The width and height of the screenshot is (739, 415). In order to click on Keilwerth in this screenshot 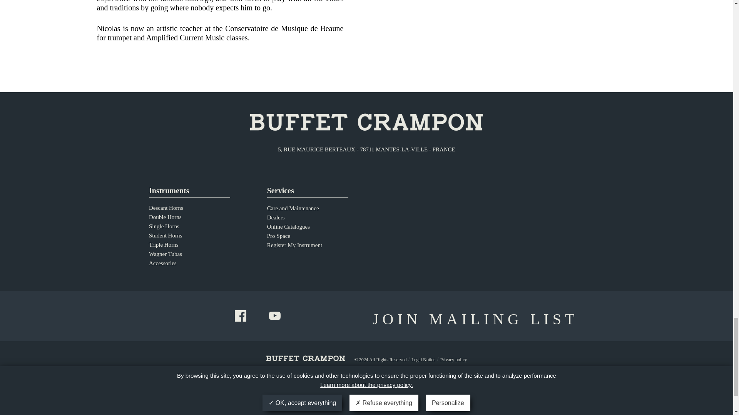, I will do `click(327, 405)`.